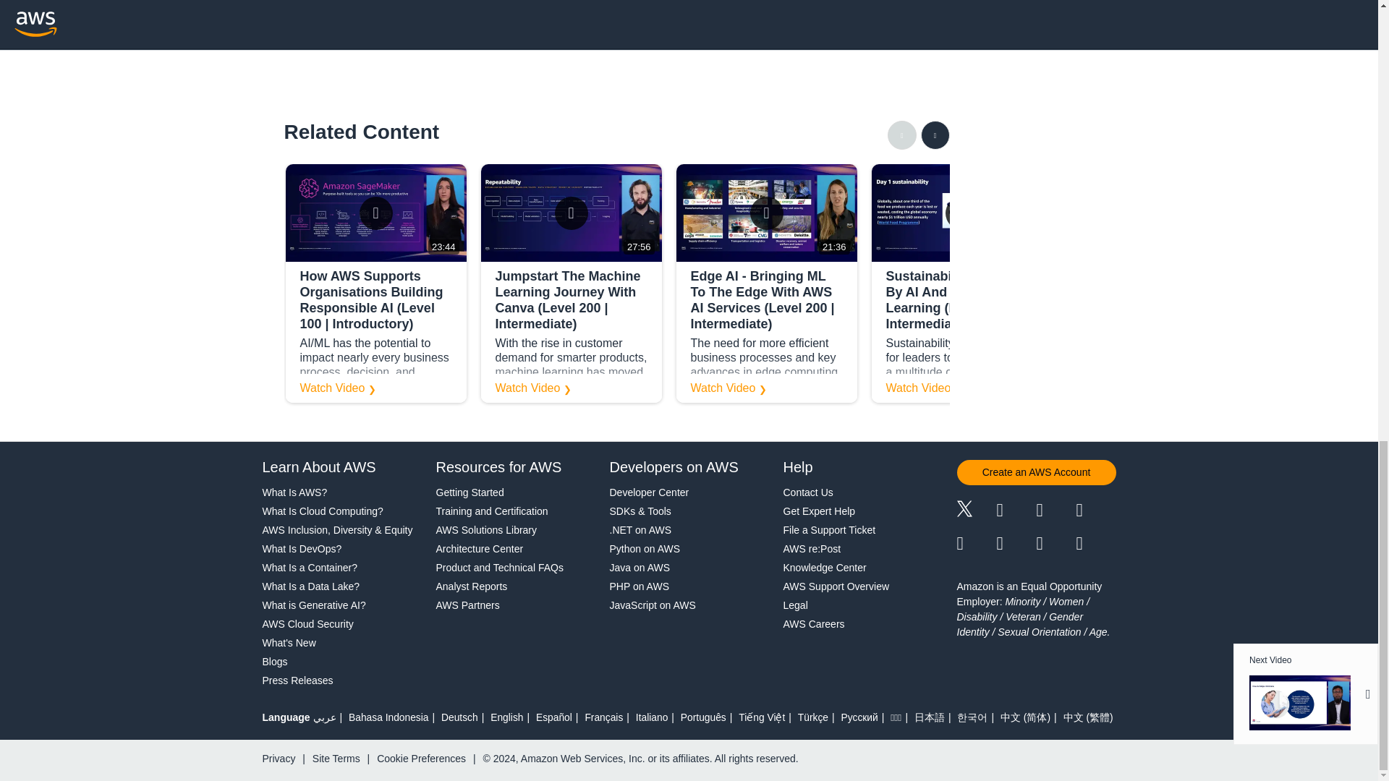 The image size is (1389, 781). I want to click on Press Releases, so click(297, 680).